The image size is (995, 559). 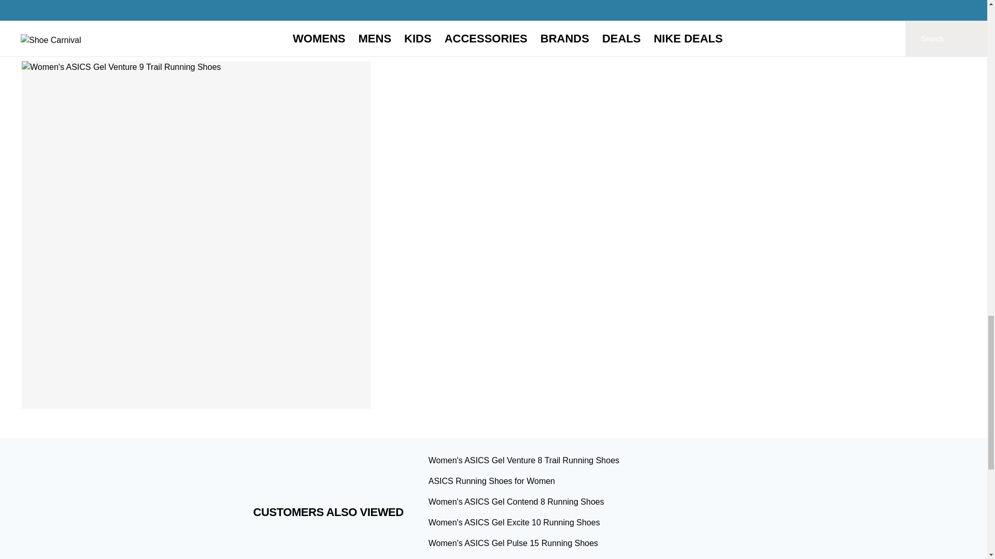 I want to click on Women's ASICS Gel Pulse 15 Running Shoes, so click(x=513, y=543).